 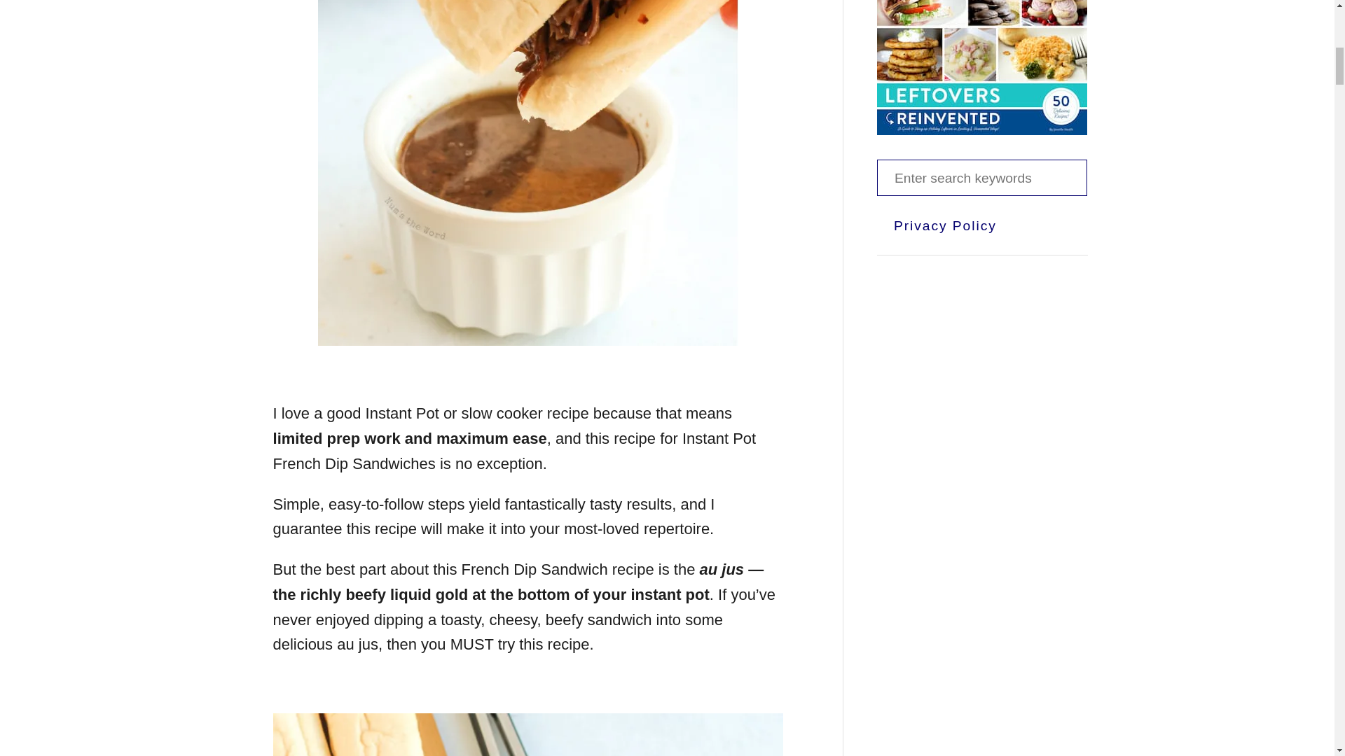 I want to click on Search for:, so click(x=981, y=177).